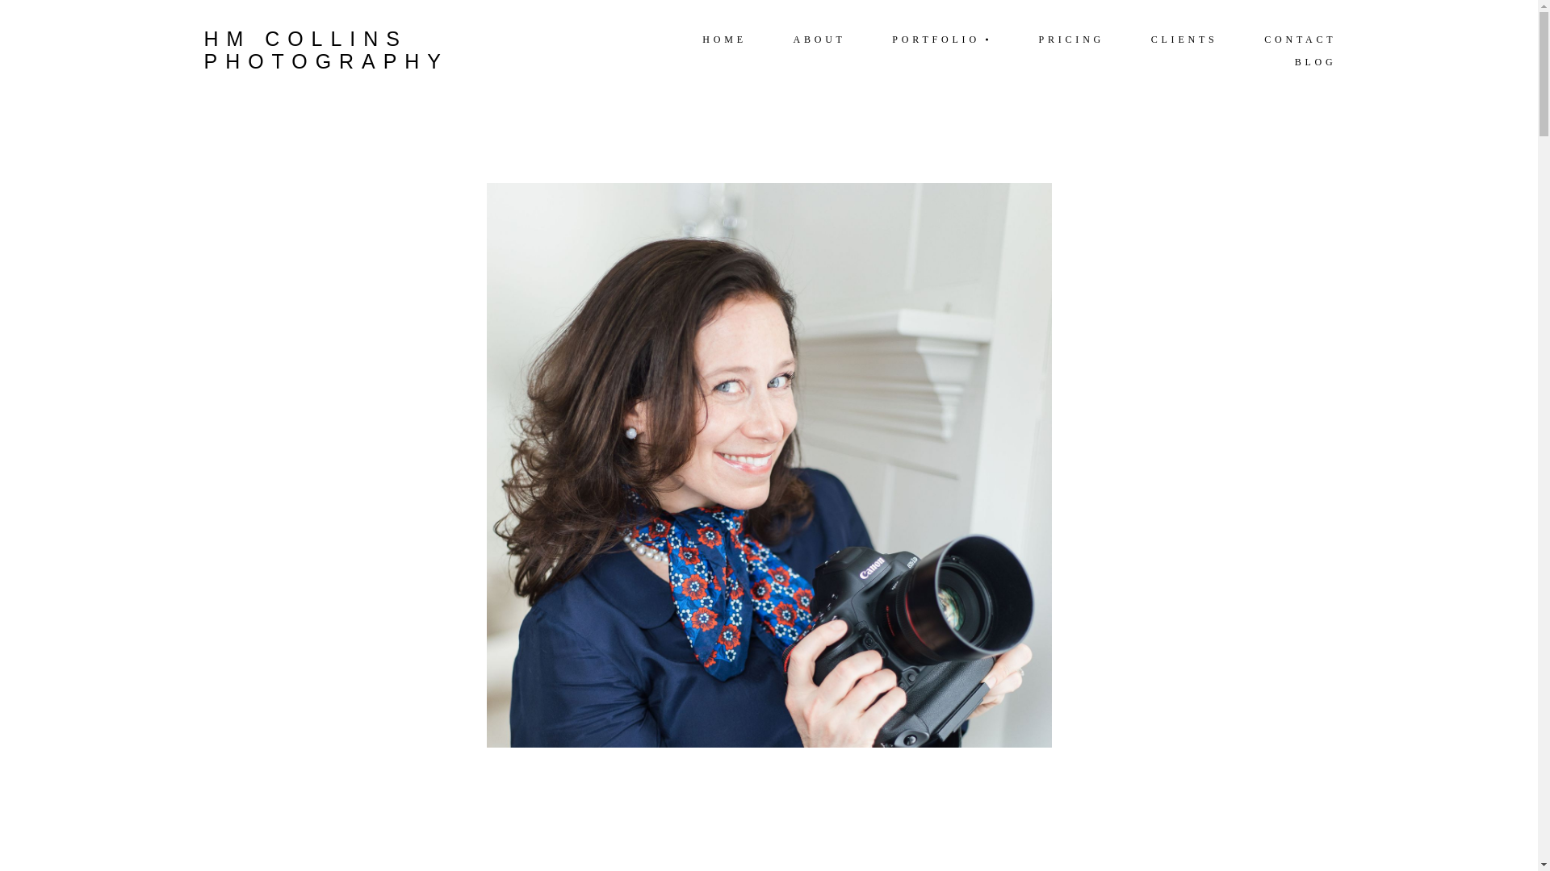 The height and width of the screenshot is (871, 1550). Describe the element at coordinates (407, 50) in the screenshot. I see `HM COLLINS PHOTOGRAPHY` at that location.